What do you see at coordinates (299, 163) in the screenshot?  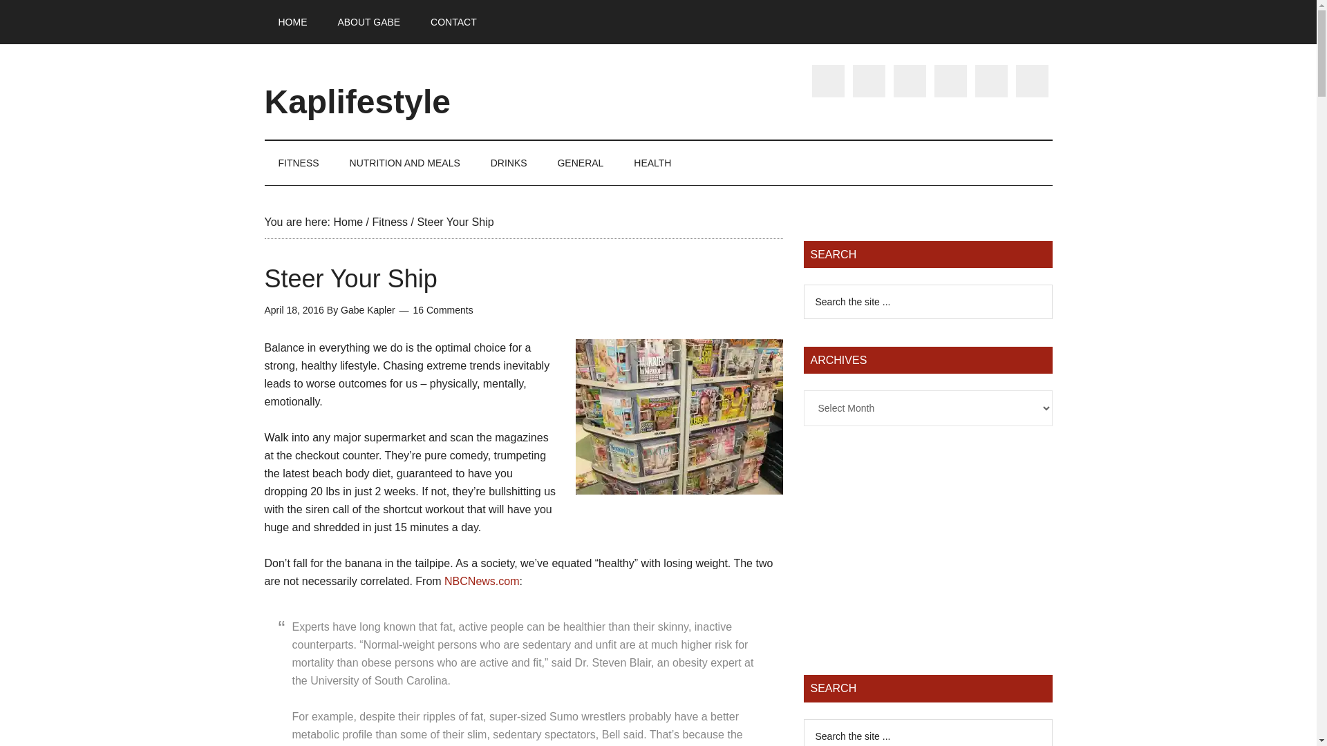 I see `FITNESS` at bounding box center [299, 163].